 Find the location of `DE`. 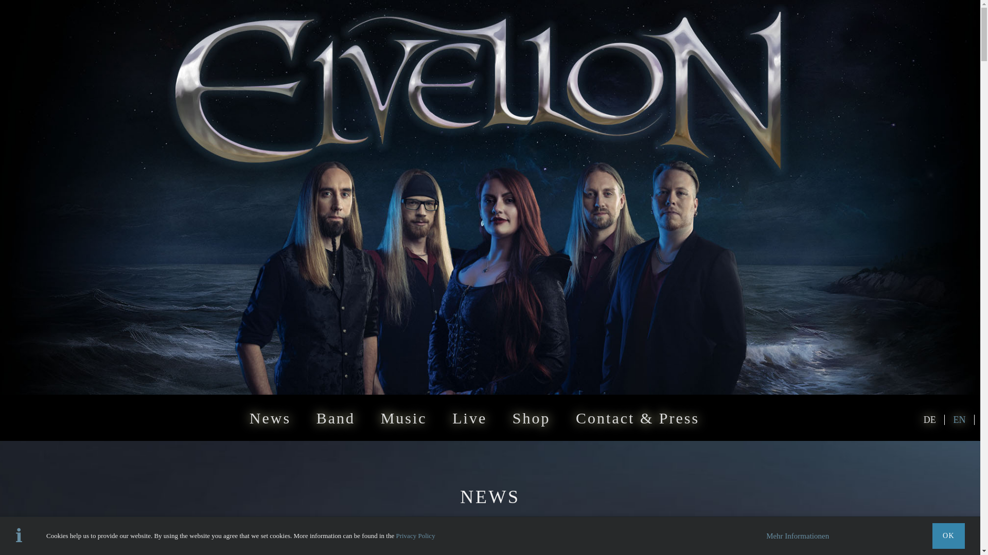

DE is located at coordinates (934, 419).